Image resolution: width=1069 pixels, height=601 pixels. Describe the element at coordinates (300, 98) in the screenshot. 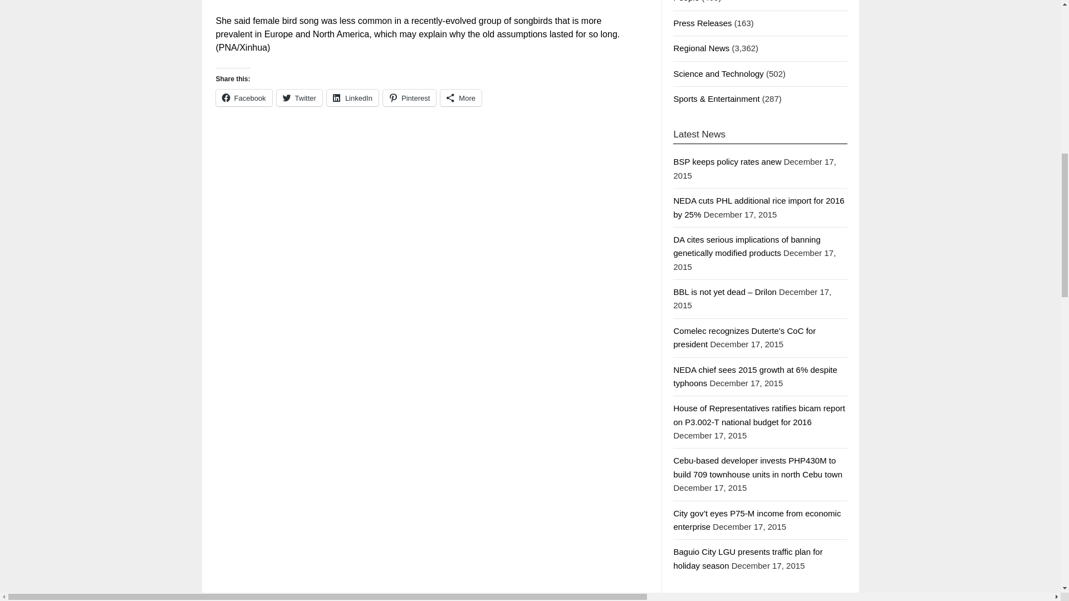

I see `Click to share on Twitter` at that location.